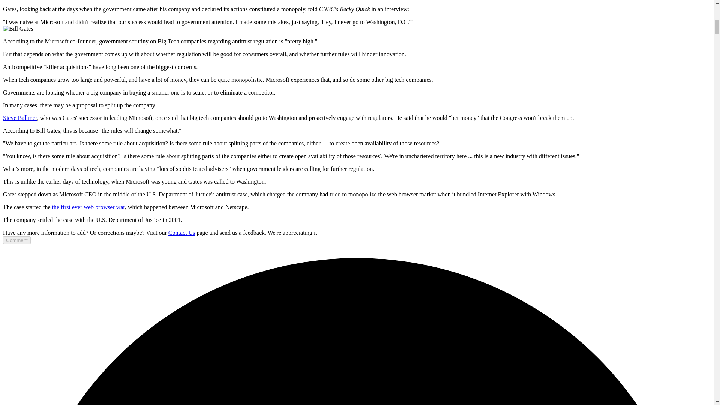 This screenshot has width=720, height=405. What do you see at coordinates (16, 240) in the screenshot?
I see `Comment` at bounding box center [16, 240].